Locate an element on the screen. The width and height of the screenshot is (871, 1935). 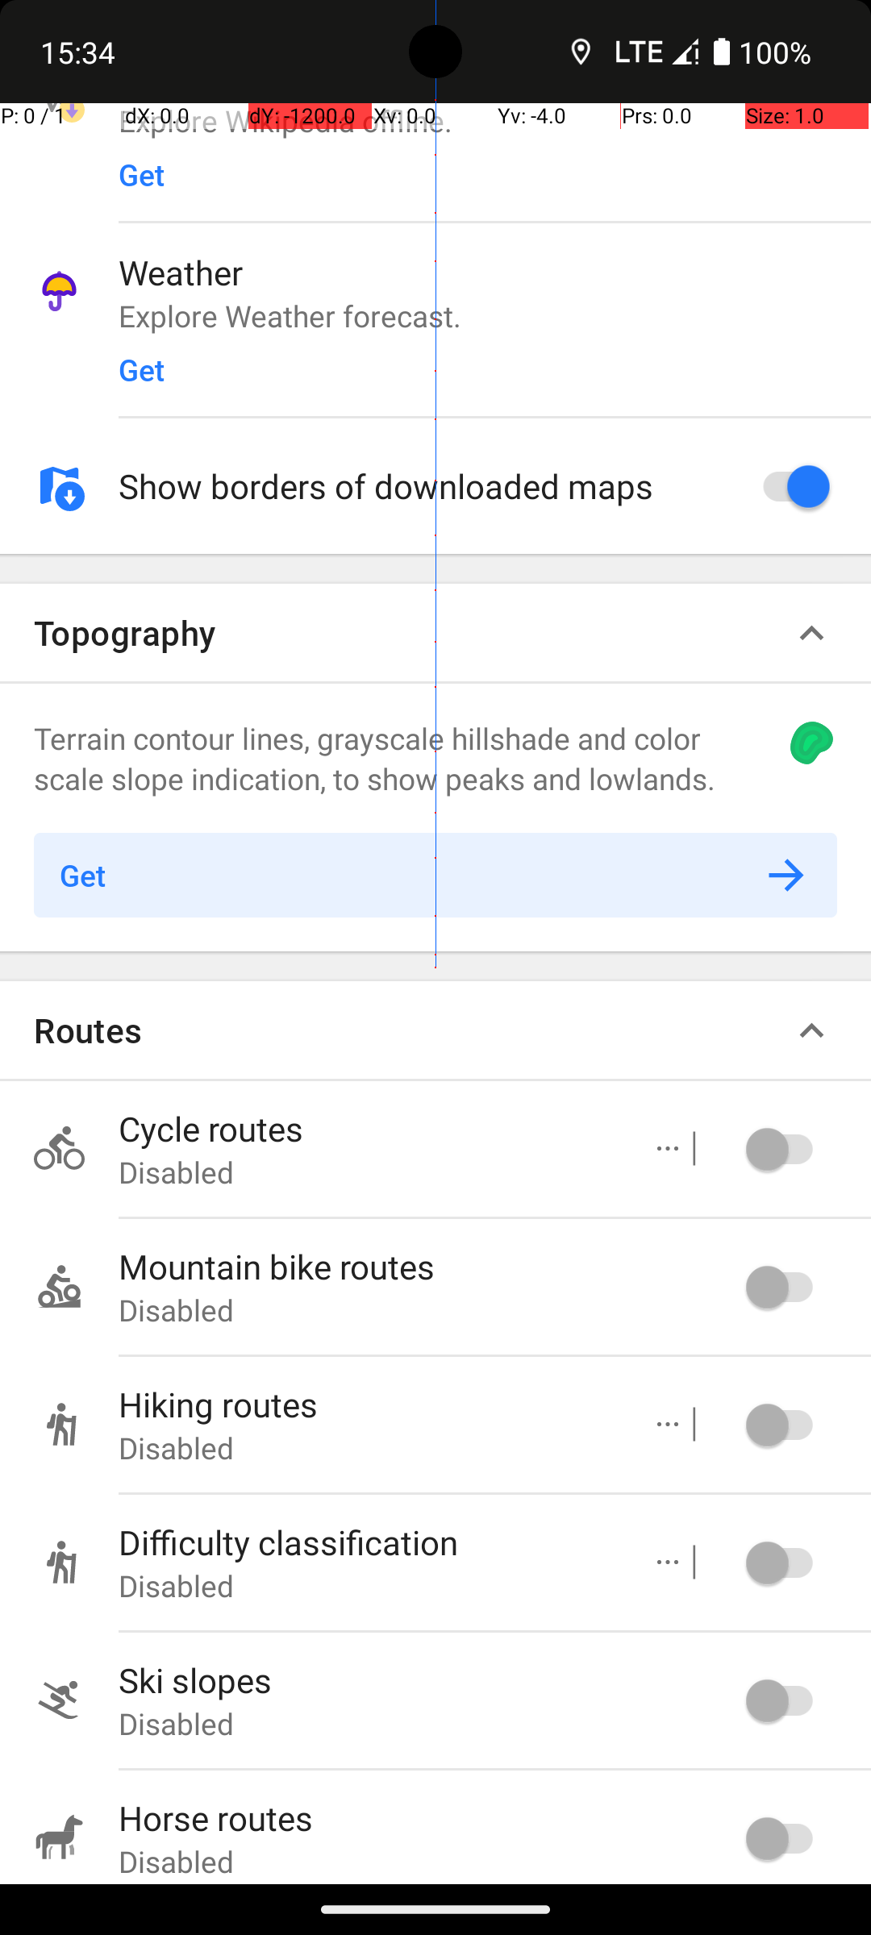
Explore Wikipedia offline. is located at coordinates (495, 123).